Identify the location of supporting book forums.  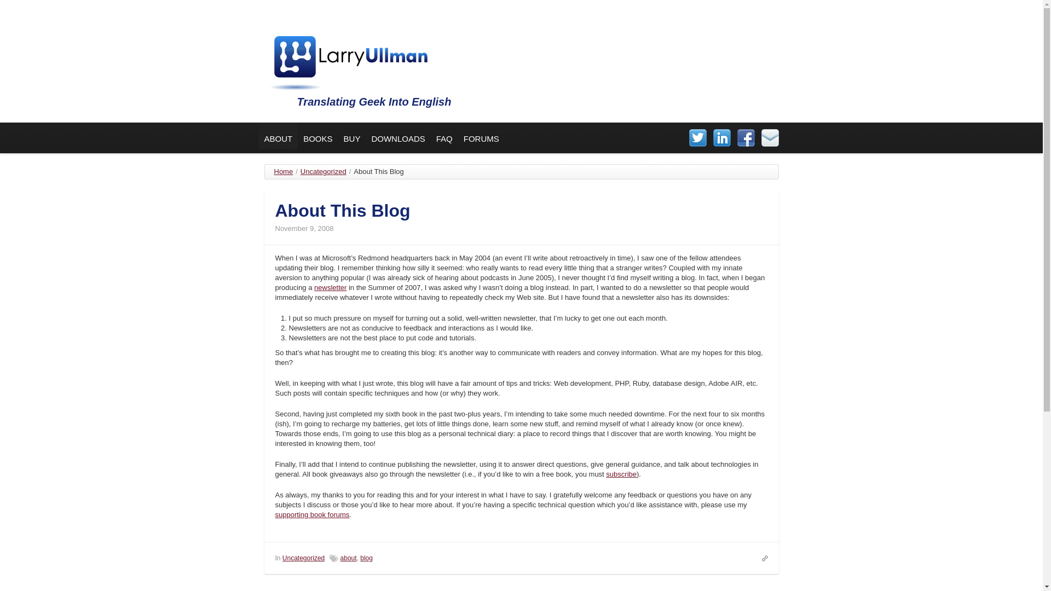
(311, 514).